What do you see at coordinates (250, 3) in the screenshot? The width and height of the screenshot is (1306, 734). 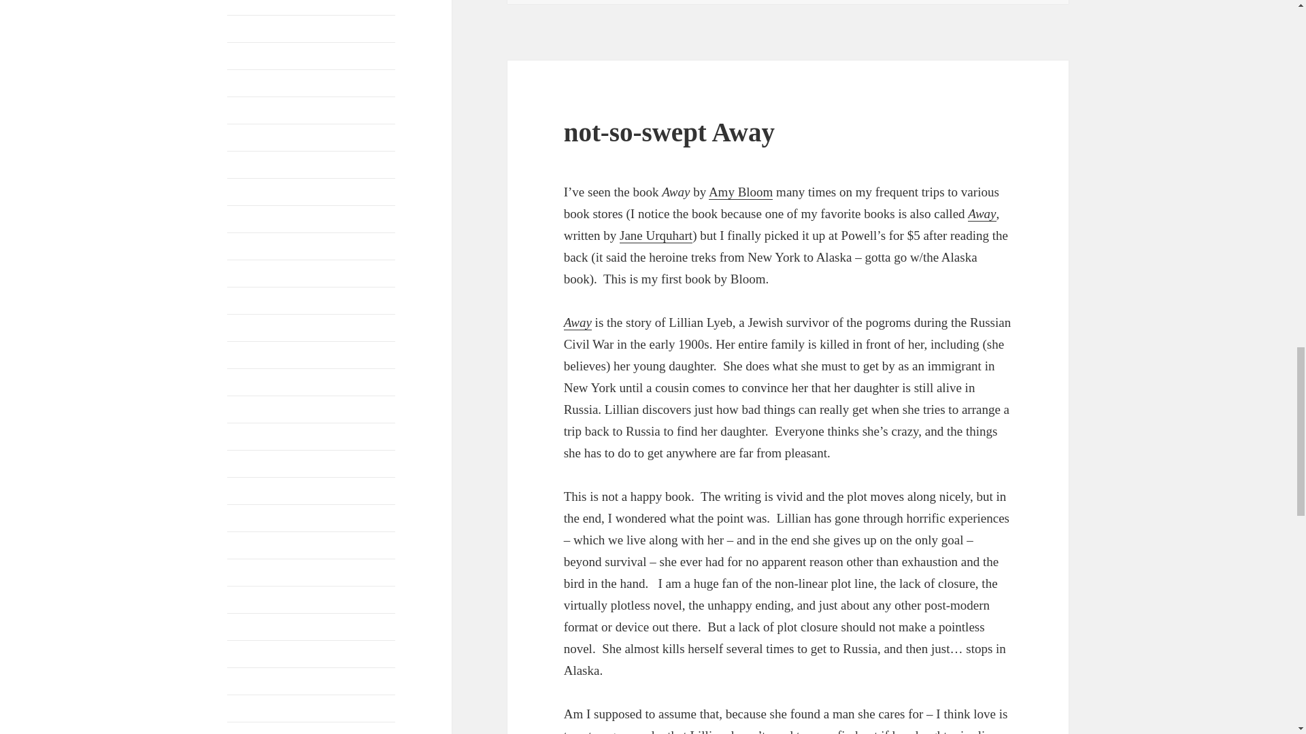 I see `April 2016` at bounding box center [250, 3].